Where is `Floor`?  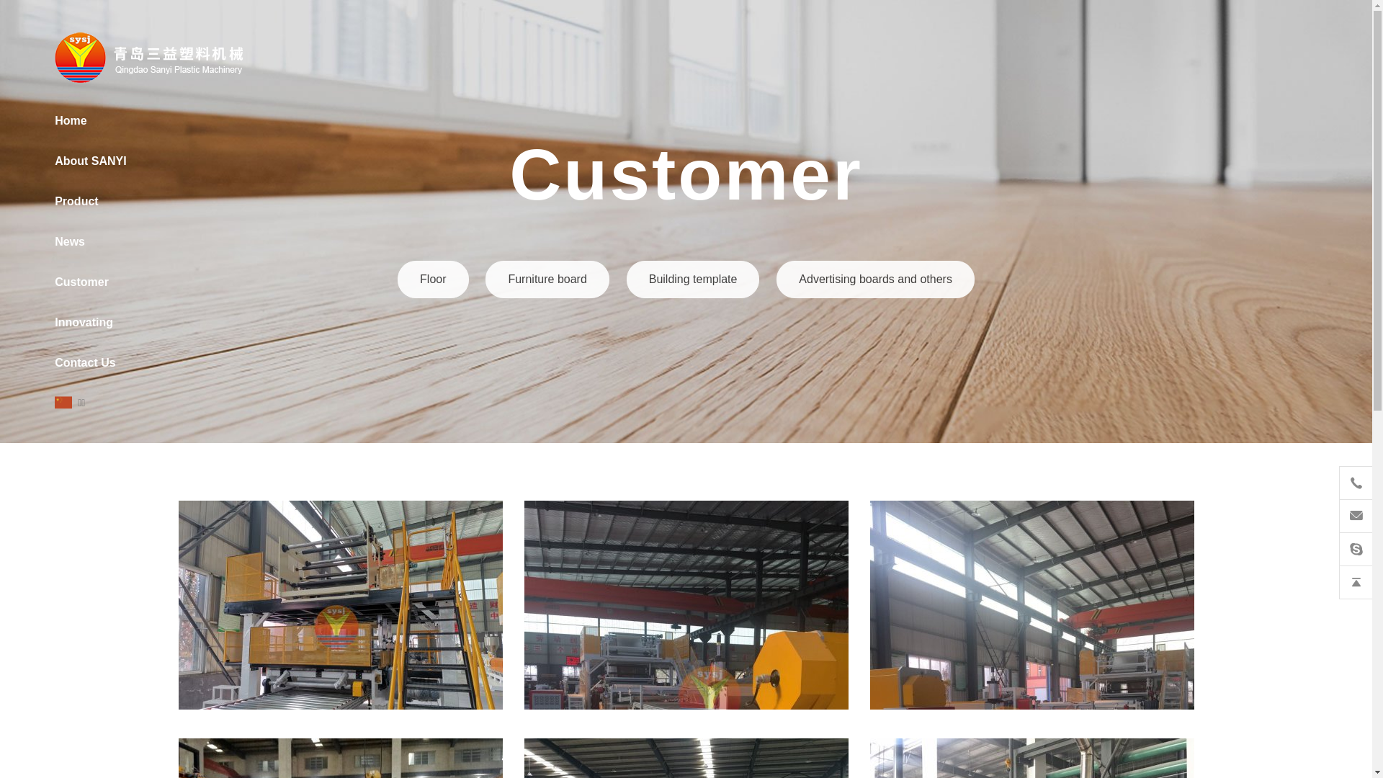
Floor is located at coordinates (433, 280).